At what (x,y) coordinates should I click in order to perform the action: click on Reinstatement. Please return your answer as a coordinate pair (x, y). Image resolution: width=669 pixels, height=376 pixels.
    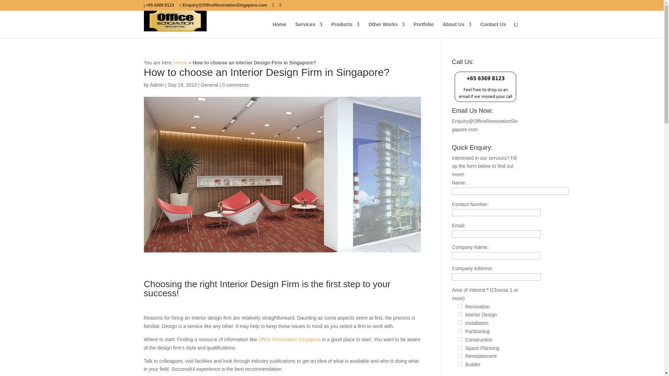
    Looking at the image, I should click on (461, 356).